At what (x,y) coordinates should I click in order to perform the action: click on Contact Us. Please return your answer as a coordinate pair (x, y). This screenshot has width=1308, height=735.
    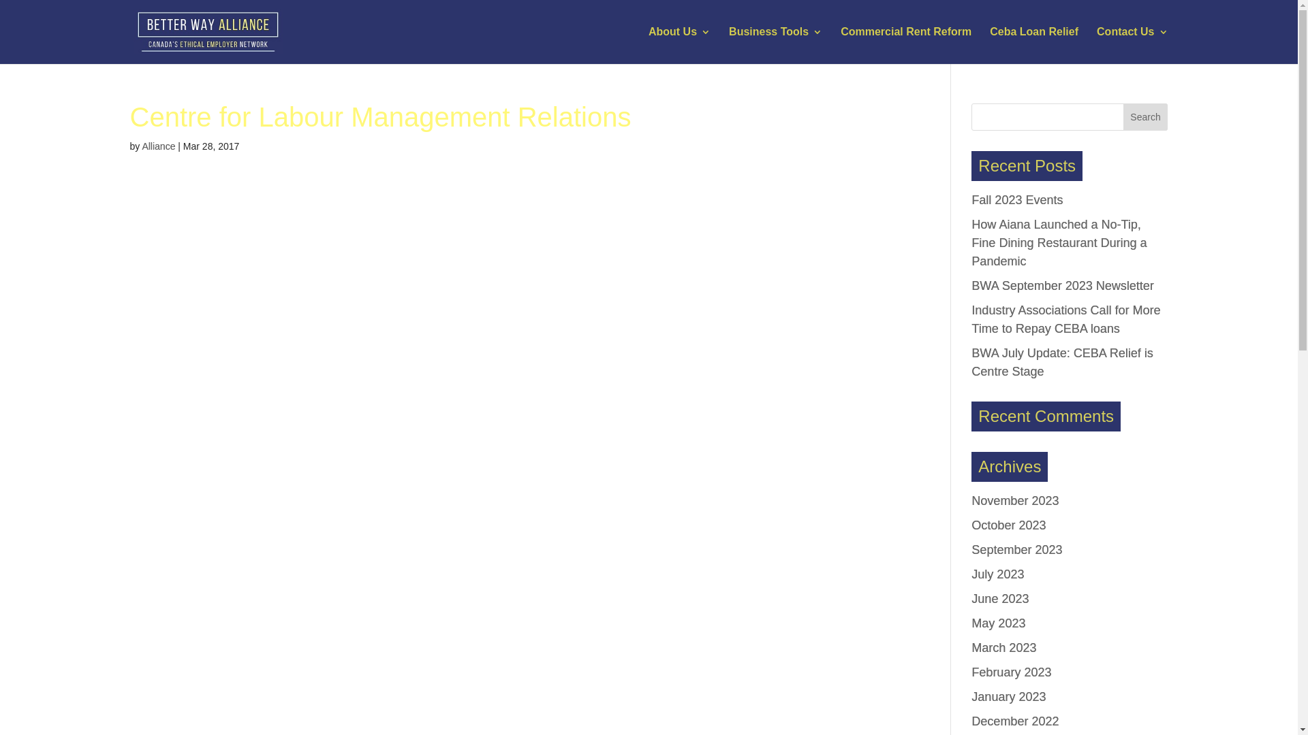
    Looking at the image, I should click on (1132, 46).